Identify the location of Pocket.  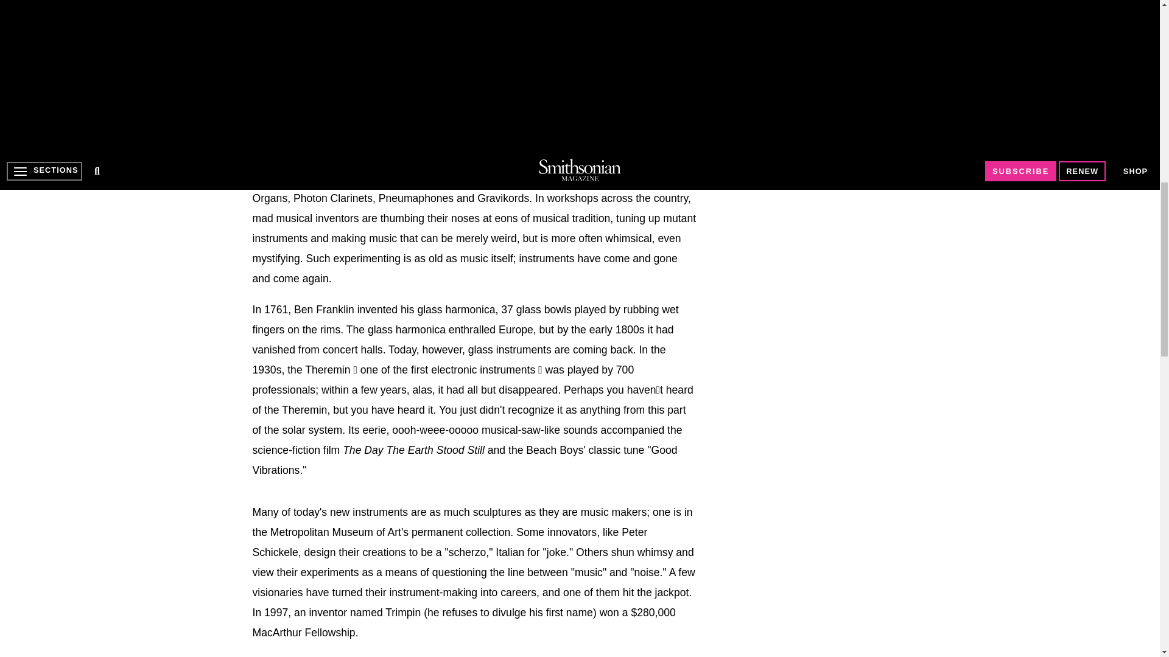
(386, 142).